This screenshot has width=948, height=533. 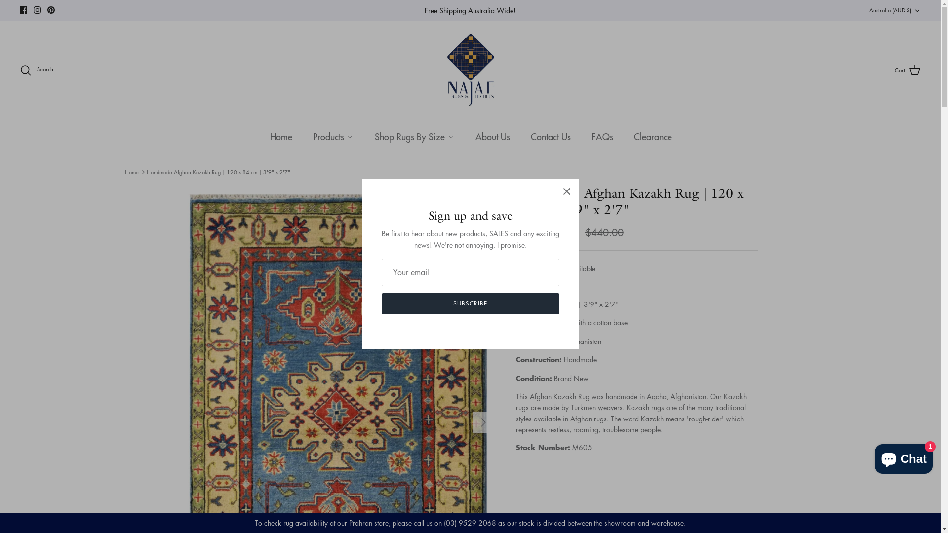 What do you see at coordinates (333, 136) in the screenshot?
I see `Products` at bounding box center [333, 136].